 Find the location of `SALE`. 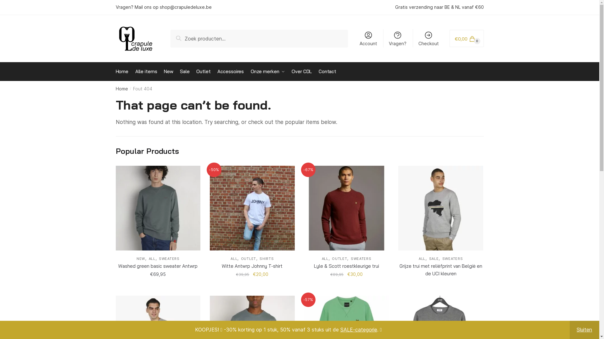

SALE is located at coordinates (434, 259).